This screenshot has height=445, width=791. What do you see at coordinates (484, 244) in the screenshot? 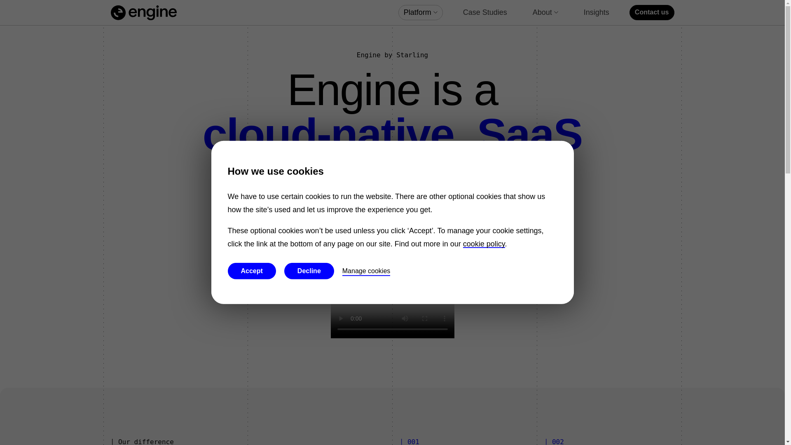
I see `cookie policy` at bounding box center [484, 244].